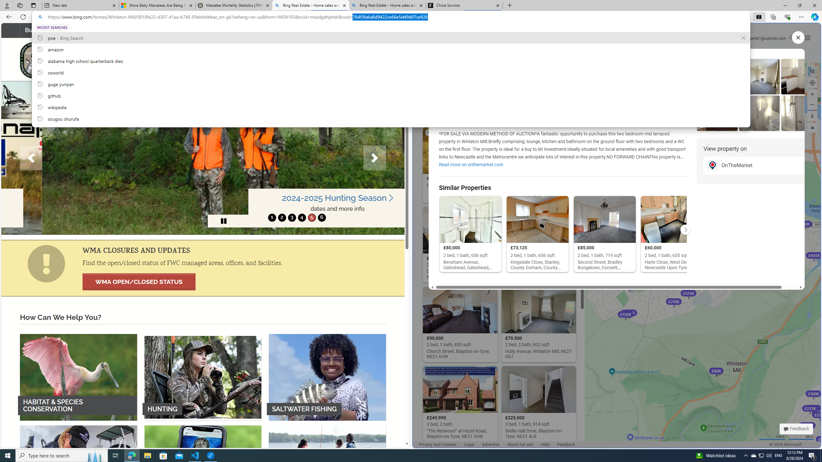  I want to click on move to slide 1, so click(272, 218).